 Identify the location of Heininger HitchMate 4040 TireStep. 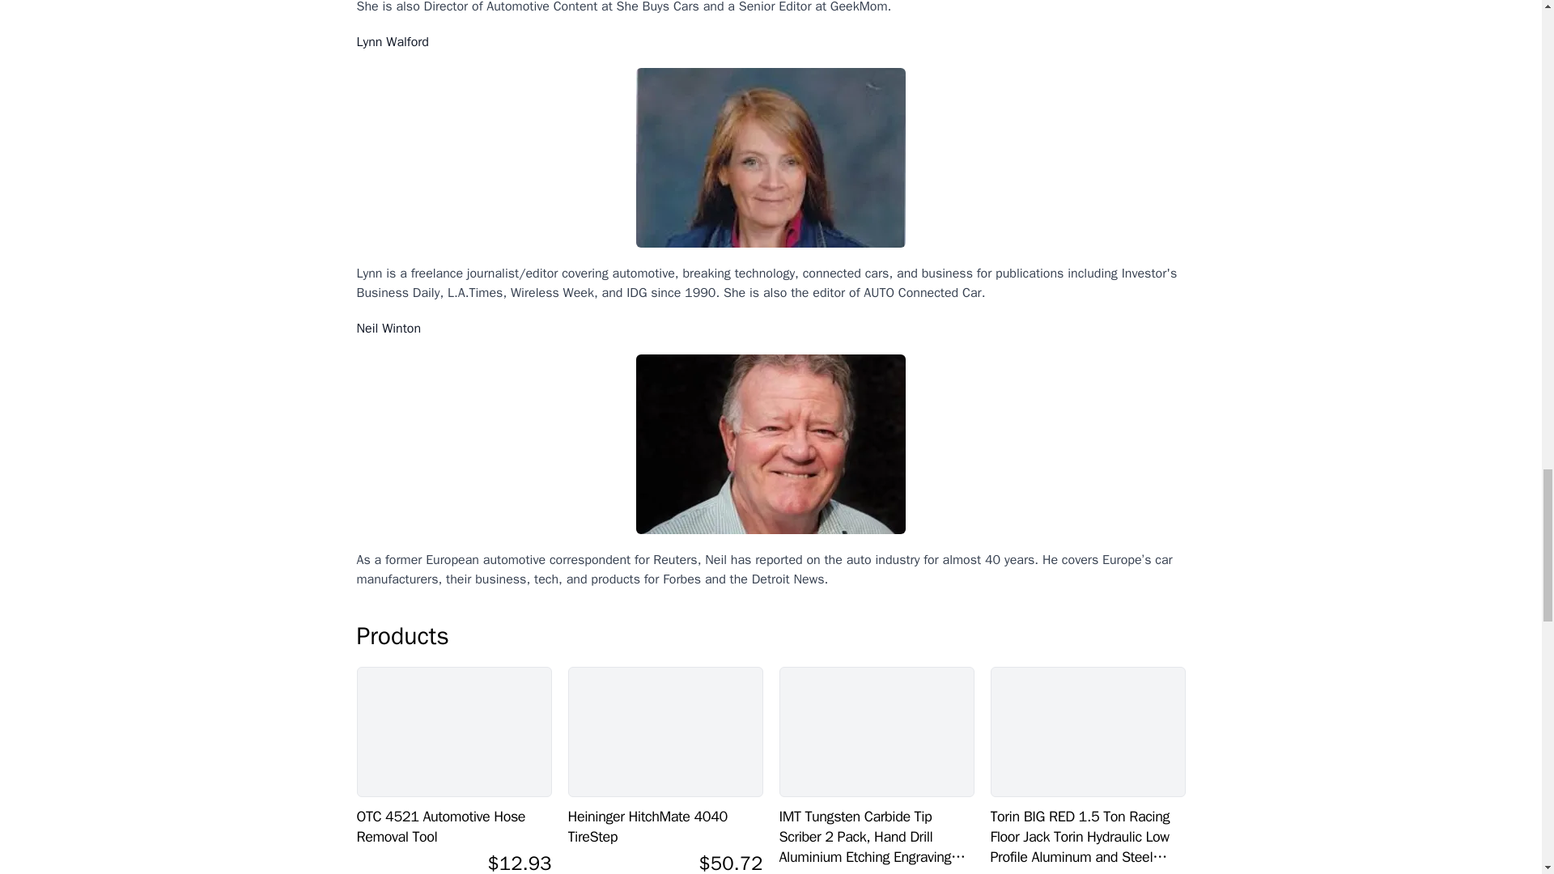
(665, 826).